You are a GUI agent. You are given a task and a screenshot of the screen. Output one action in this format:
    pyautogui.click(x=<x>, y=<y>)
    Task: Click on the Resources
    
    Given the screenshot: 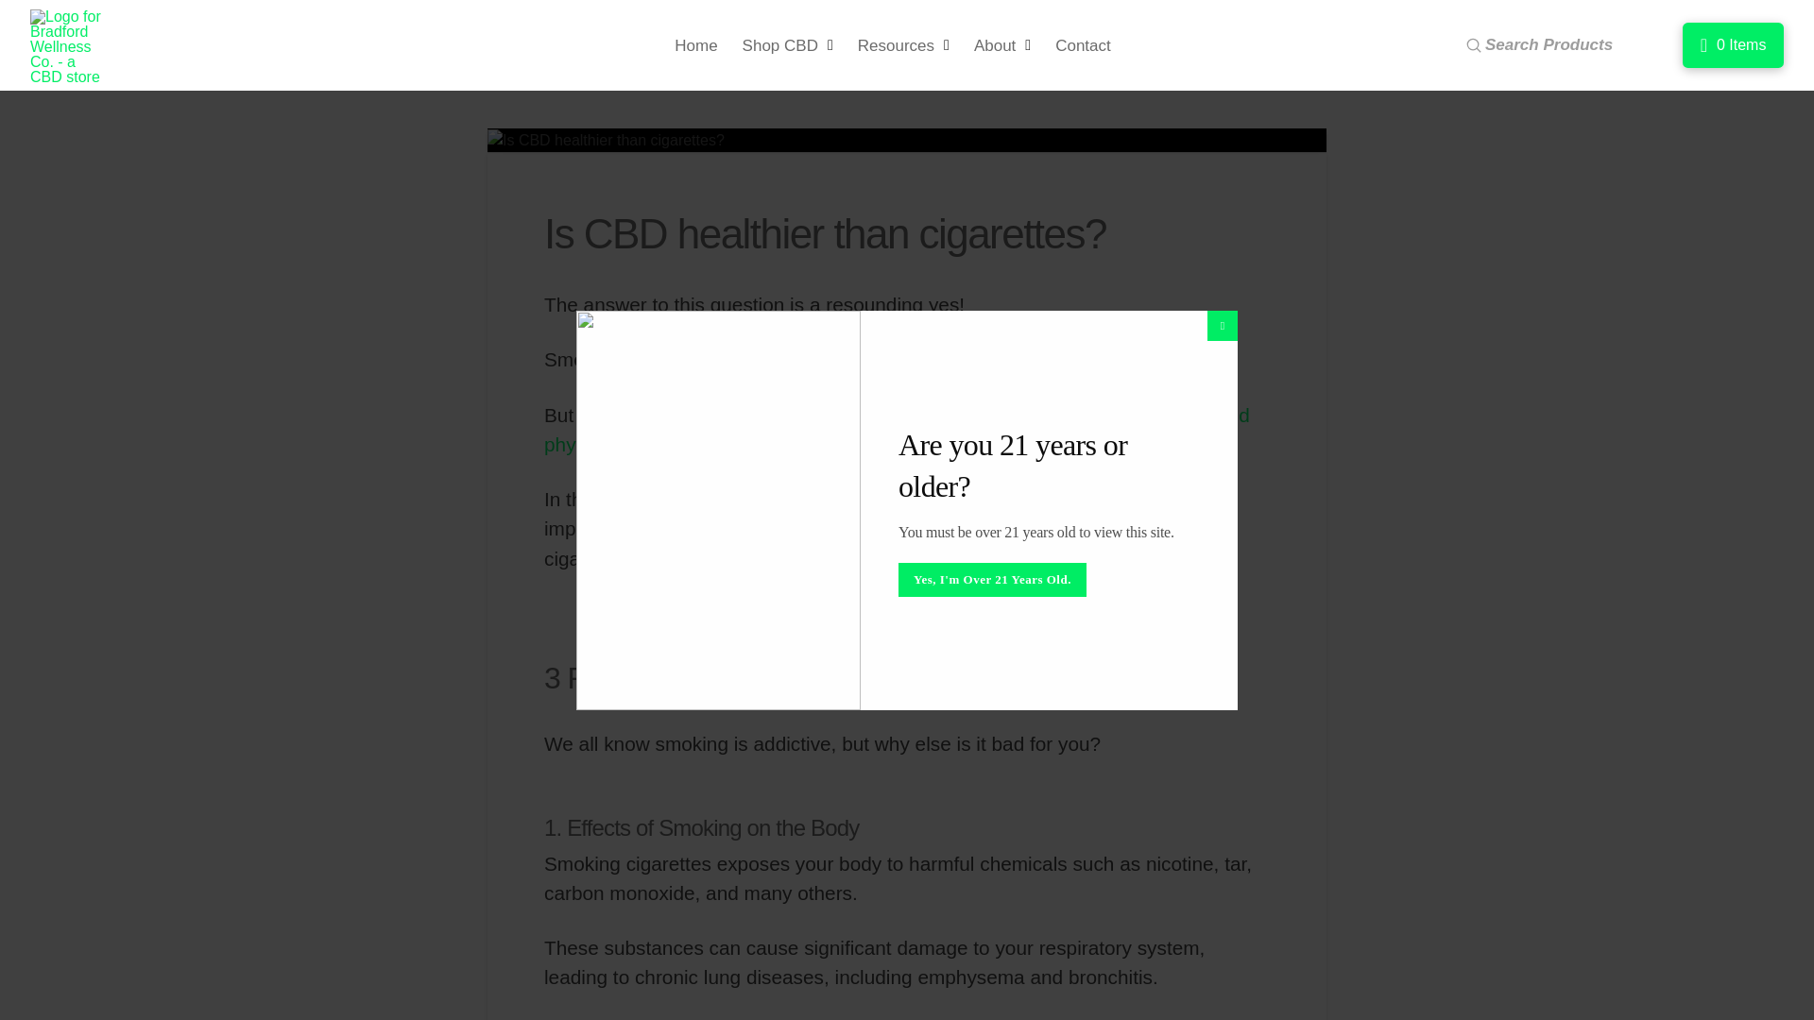 What is the action you would take?
    pyautogui.click(x=903, y=44)
    